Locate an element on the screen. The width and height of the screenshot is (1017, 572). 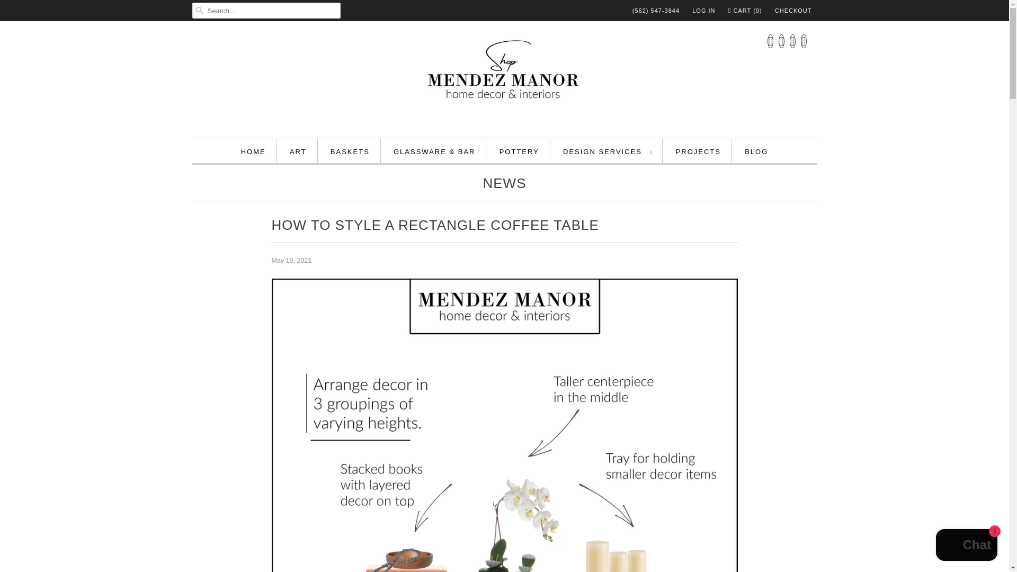
NEWS is located at coordinates (504, 185).